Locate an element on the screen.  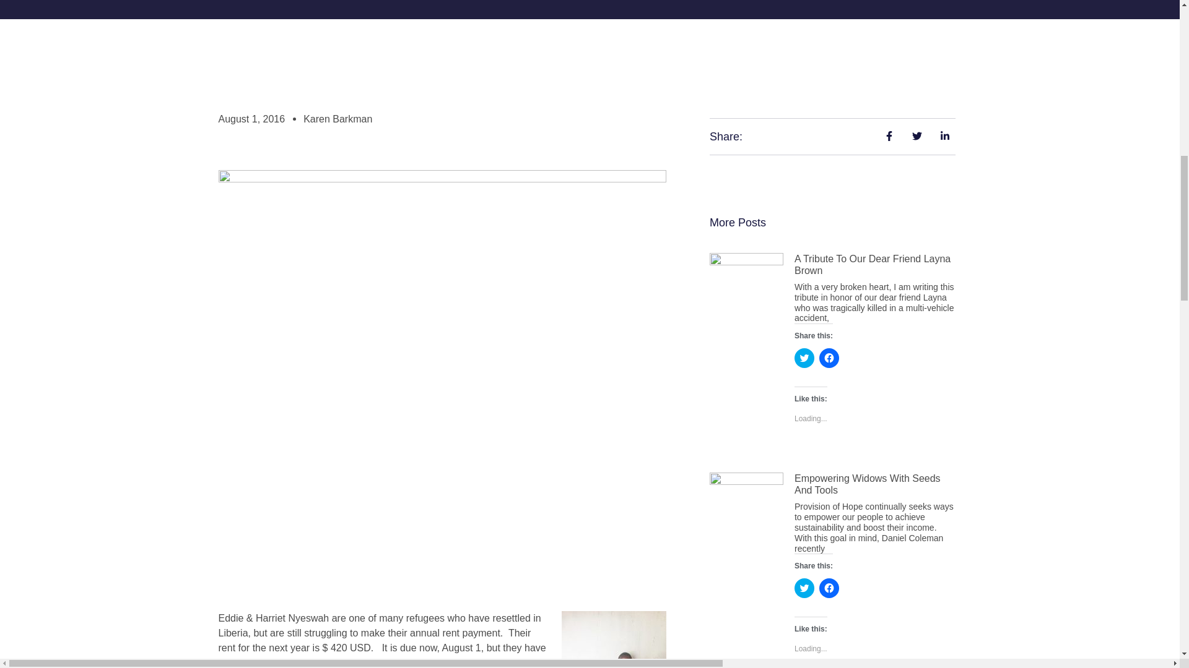
Click to share on Facebook is located at coordinates (829, 588).